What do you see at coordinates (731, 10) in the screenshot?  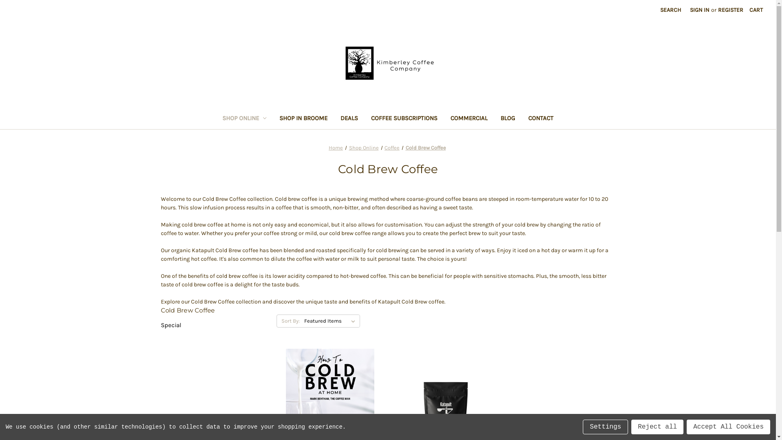 I see `REGISTER` at bounding box center [731, 10].